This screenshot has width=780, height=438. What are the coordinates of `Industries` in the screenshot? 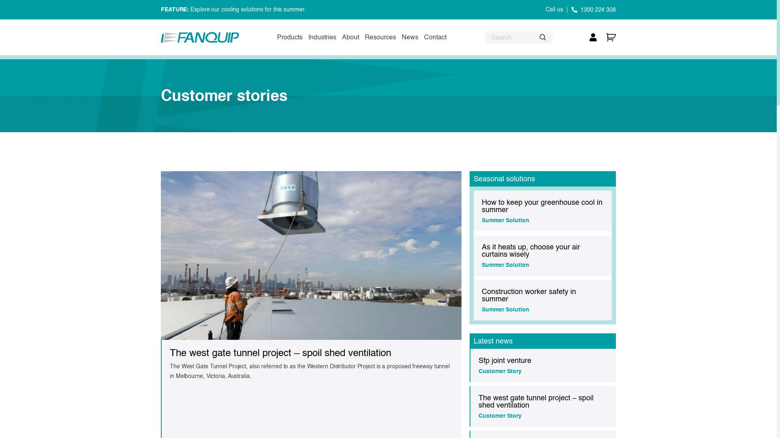 It's located at (323, 37).